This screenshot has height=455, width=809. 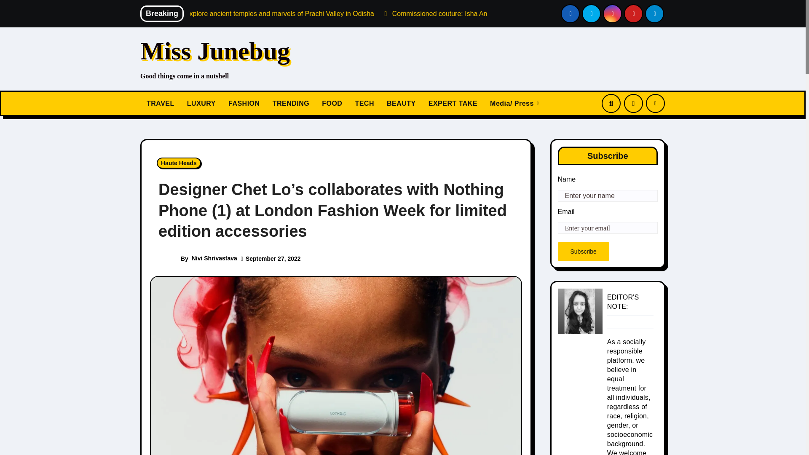 I want to click on FOOD, so click(x=332, y=104).